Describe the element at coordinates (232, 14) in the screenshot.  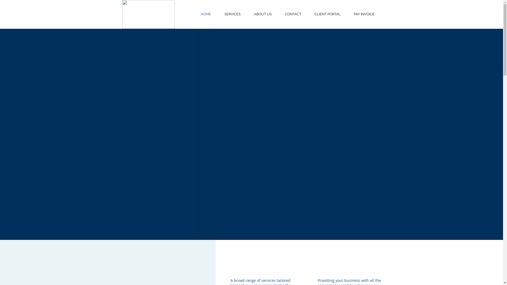
I see `SERVICES` at that location.